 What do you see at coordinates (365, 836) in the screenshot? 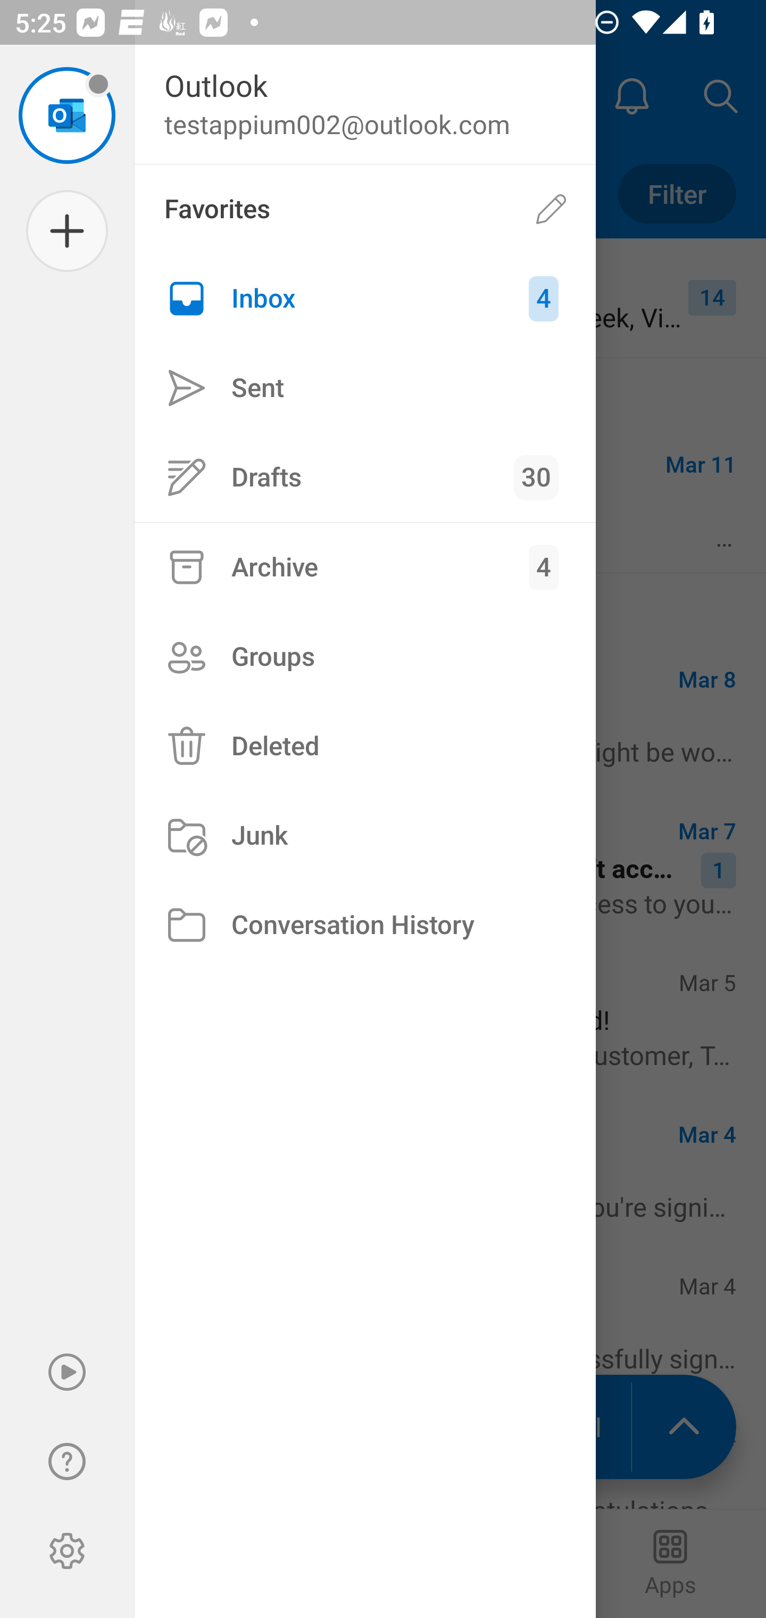
I see `Junk Junk, 5 of 6, level 1` at bounding box center [365, 836].